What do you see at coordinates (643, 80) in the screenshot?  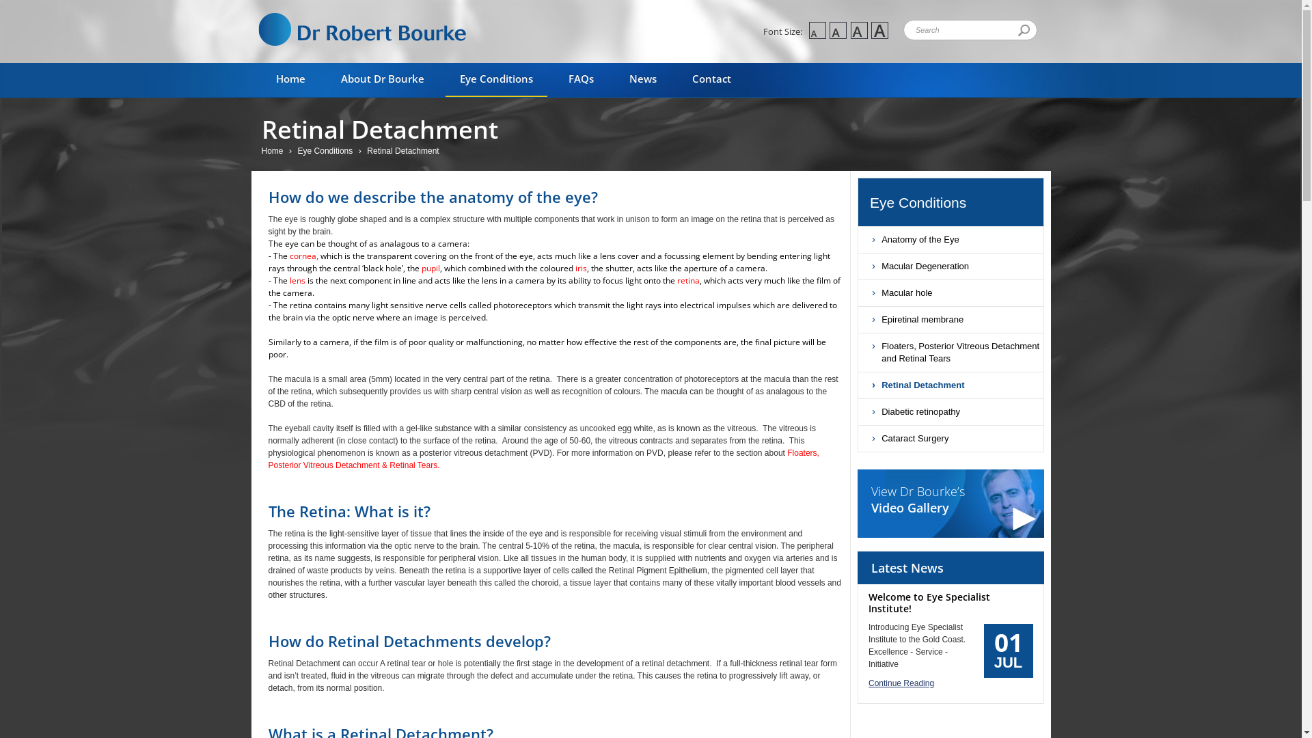 I see `News` at bounding box center [643, 80].